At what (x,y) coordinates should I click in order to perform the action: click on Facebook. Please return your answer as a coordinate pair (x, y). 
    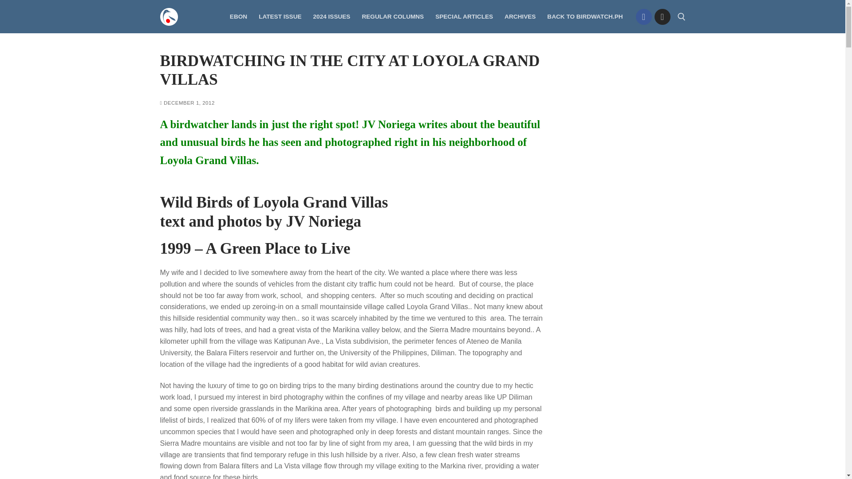
    Looking at the image, I should click on (644, 17).